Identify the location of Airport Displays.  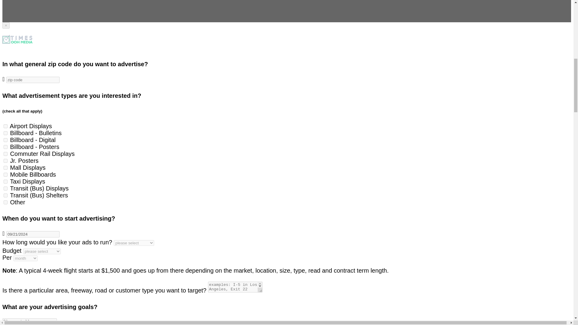
(5, 126).